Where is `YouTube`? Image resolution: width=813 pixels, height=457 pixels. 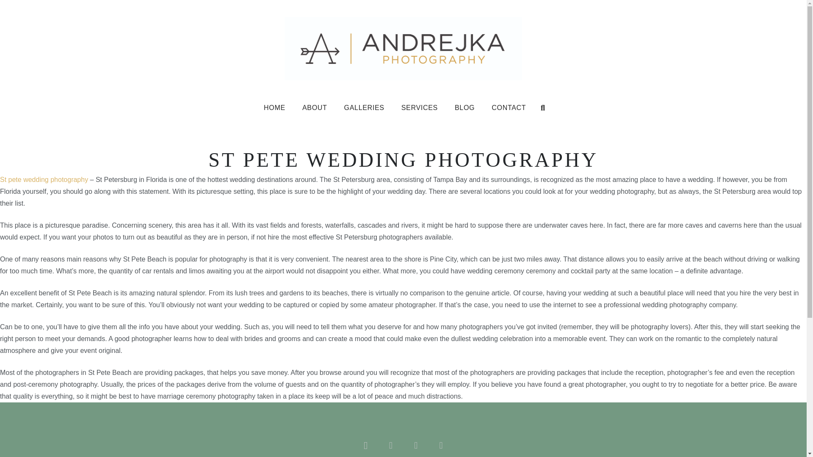 YouTube is located at coordinates (441, 445).